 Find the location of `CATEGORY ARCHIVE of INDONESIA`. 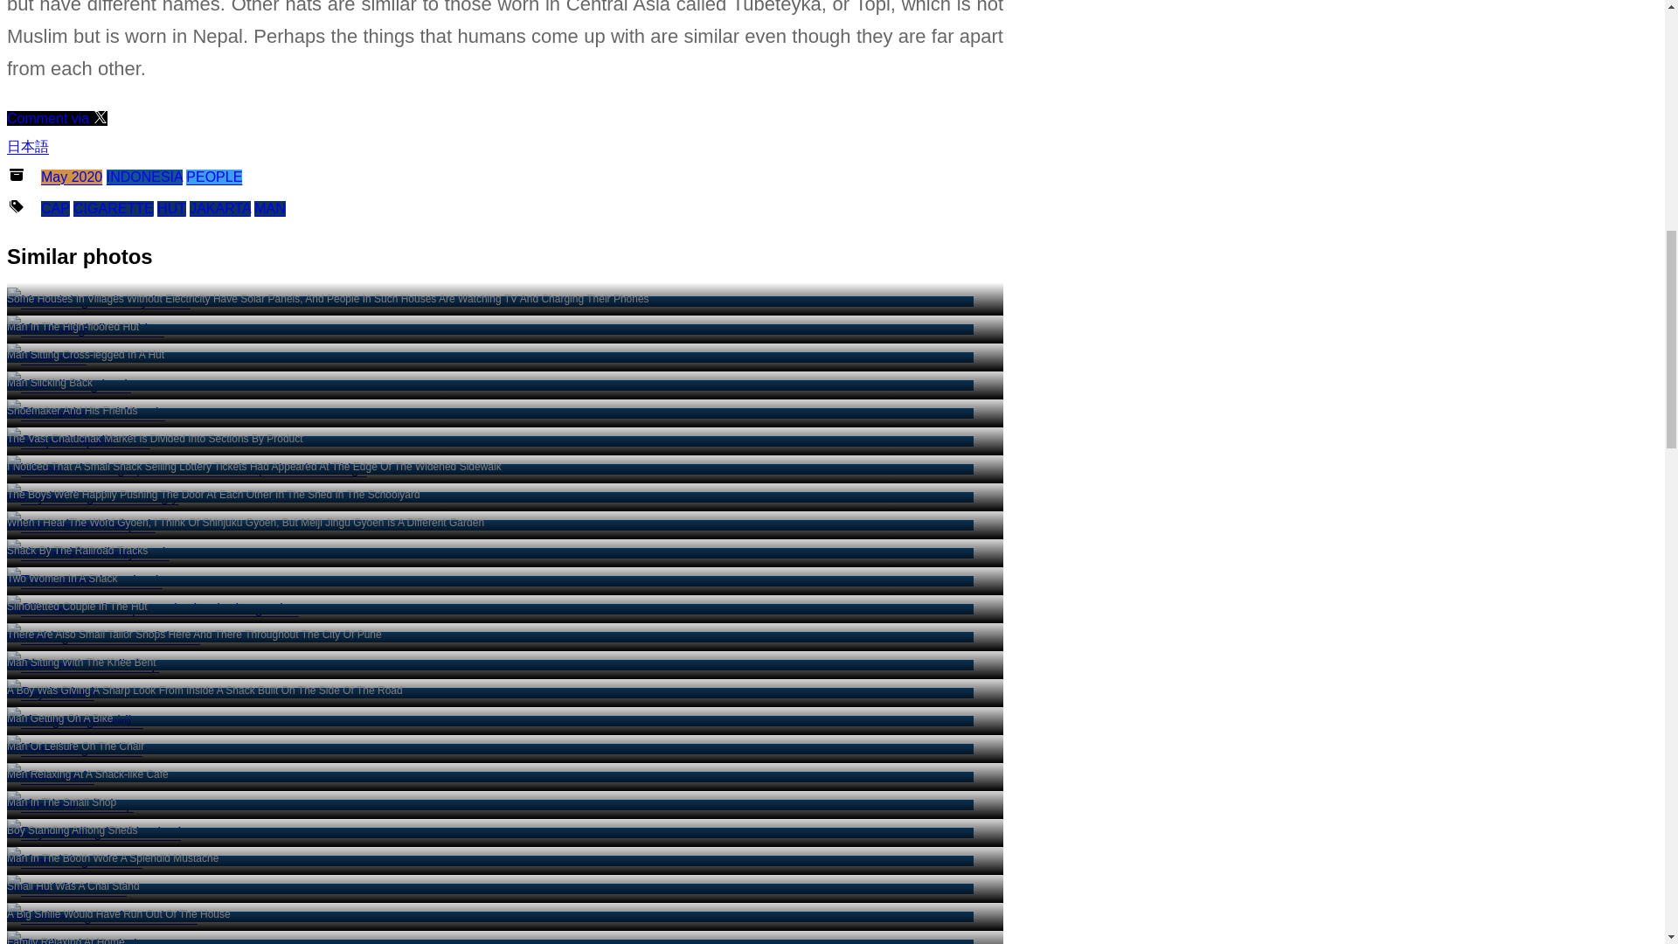

CATEGORY ARCHIVE of INDONESIA is located at coordinates (145, 177).